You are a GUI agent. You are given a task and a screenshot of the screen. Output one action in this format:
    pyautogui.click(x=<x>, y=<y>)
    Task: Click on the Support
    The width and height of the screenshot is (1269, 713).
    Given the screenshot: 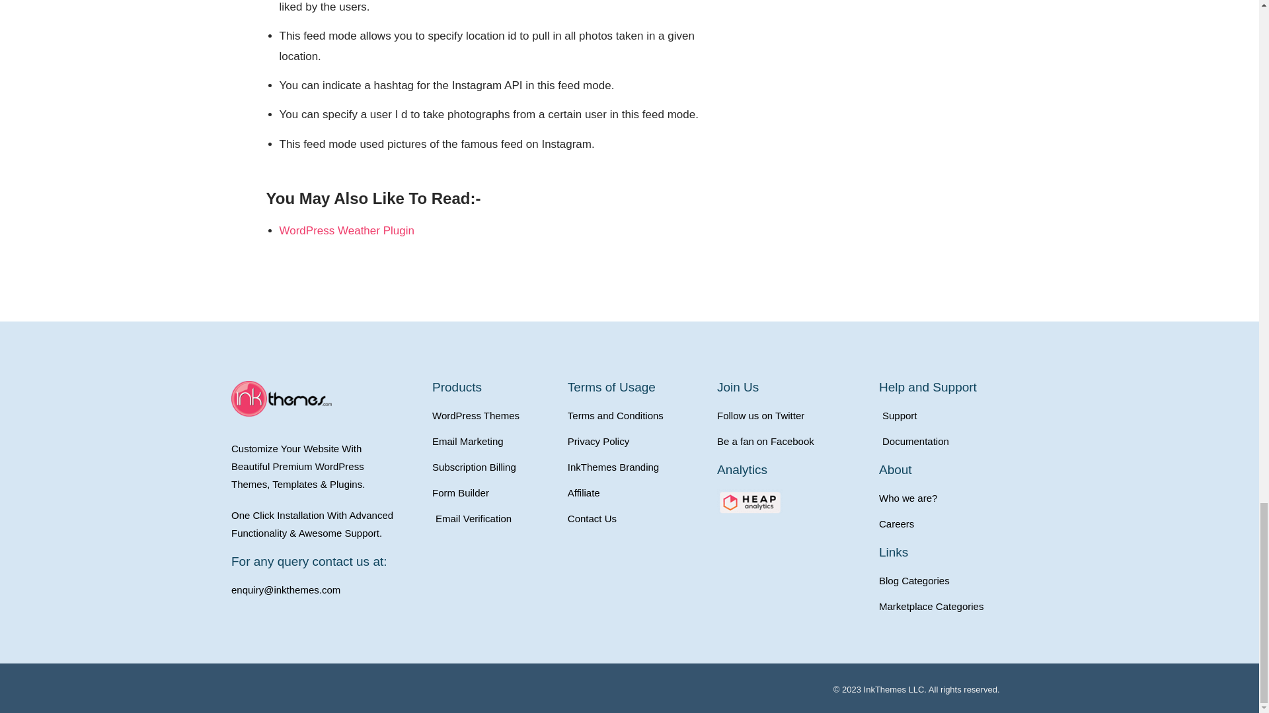 What is the action you would take?
    pyautogui.click(x=953, y=415)
    